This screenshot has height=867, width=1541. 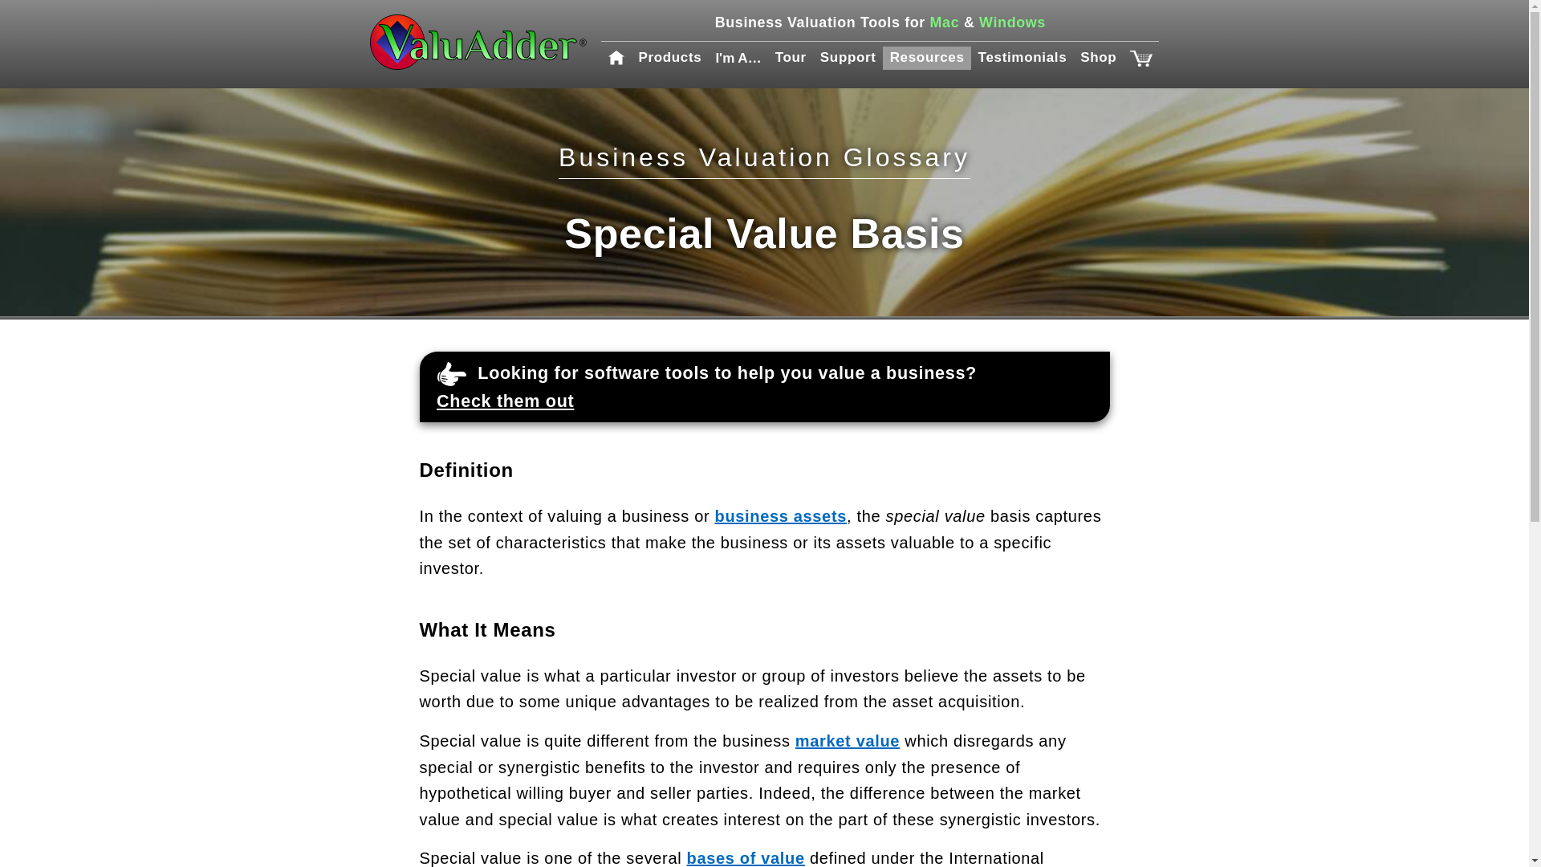 What do you see at coordinates (780, 515) in the screenshot?
I see `business assets` at bounding box center [780, 515].